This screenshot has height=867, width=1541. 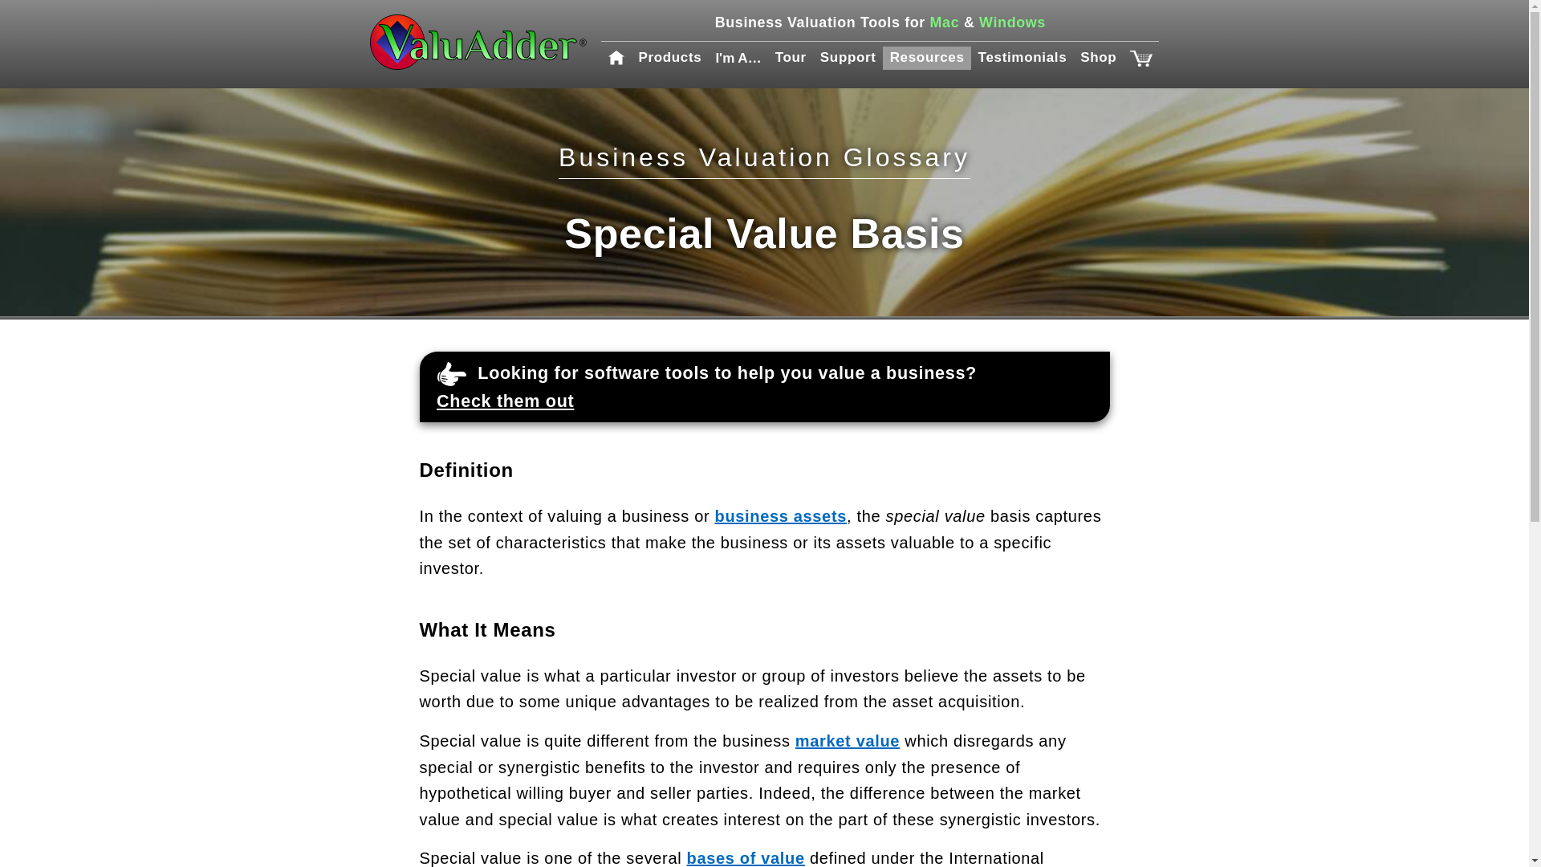 What do you see at coordinates (780, 515) in the screenshot?
I see `business assets` at bounding box center [780, 515].